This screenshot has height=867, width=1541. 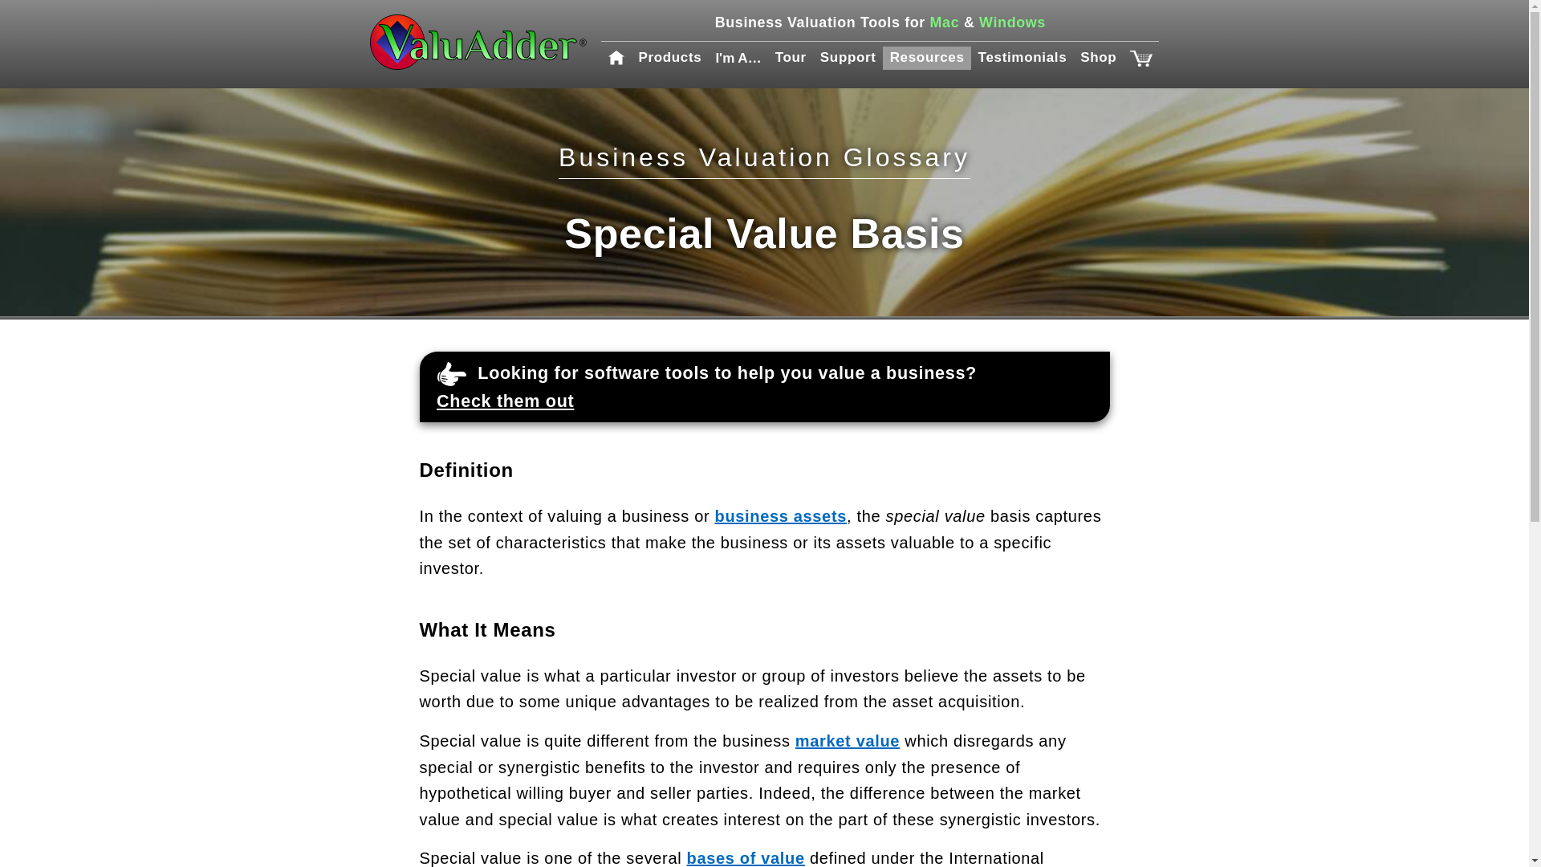 What do you see at coordinates (780, 515) in the screenshot?
I see `business assets` at bounding box center [780, 515].